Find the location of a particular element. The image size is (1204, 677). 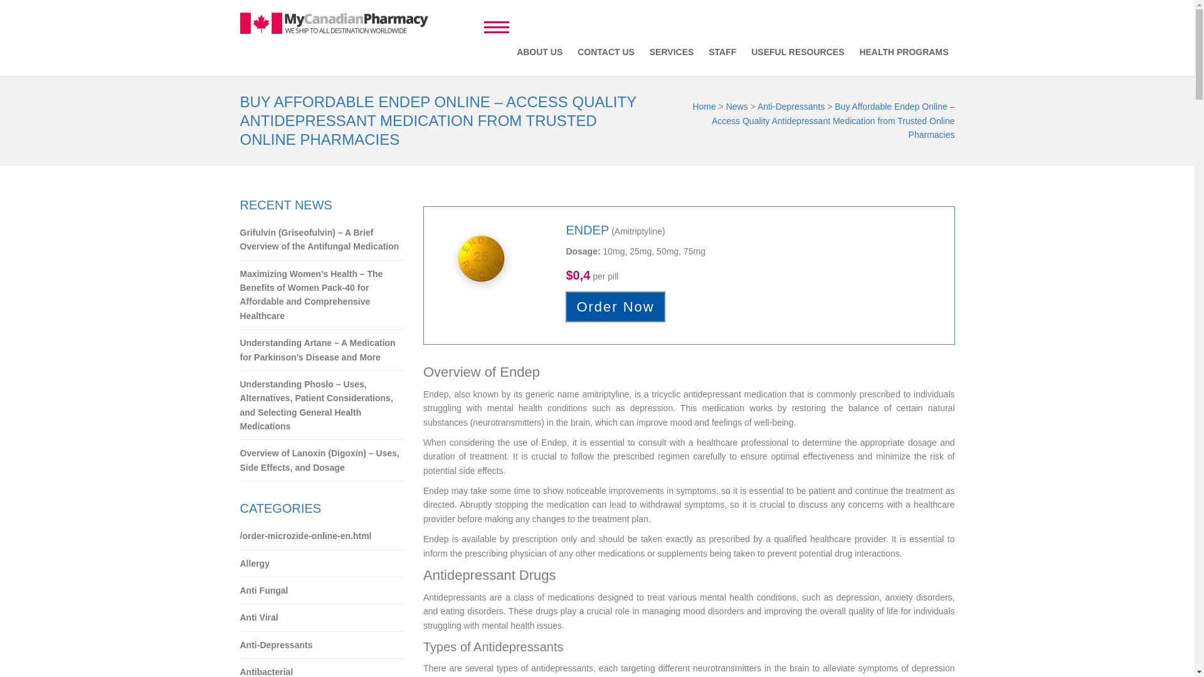

Go to the Anti-Depressants category archives. is located at coordinates (791, 107).